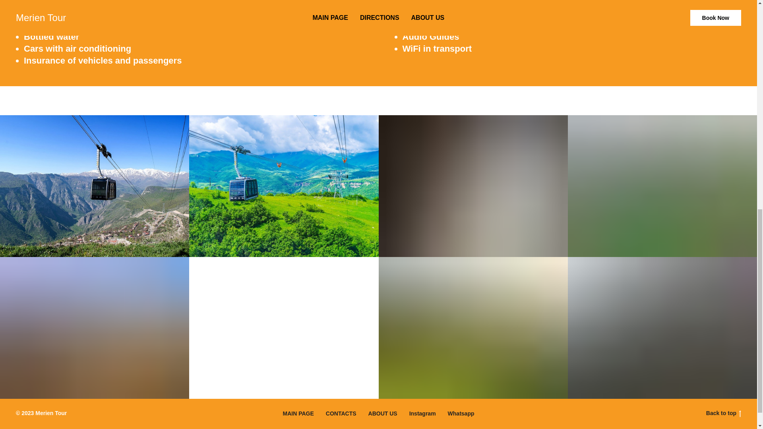 The width and height of the screenshot is (763, 429). Describe the element at coordinates (341, 413) in the screenshot. I see `CONTACTS` at that location.